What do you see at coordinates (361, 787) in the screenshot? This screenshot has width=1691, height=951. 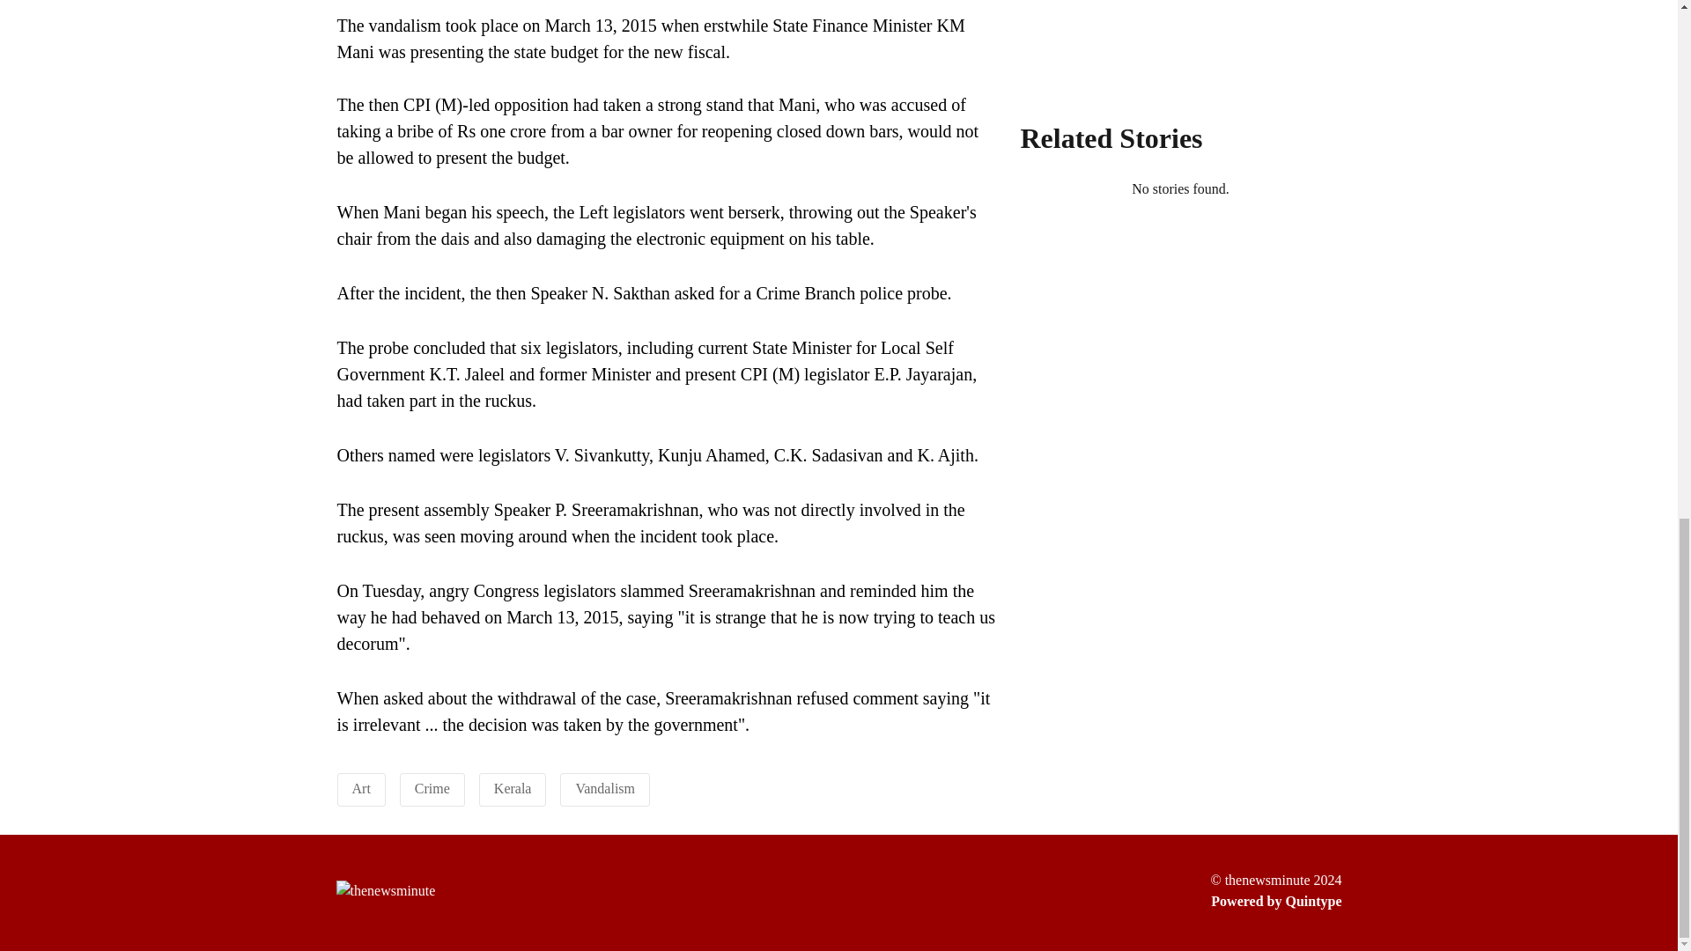 I see `Art` at bounding box center [361, 787].